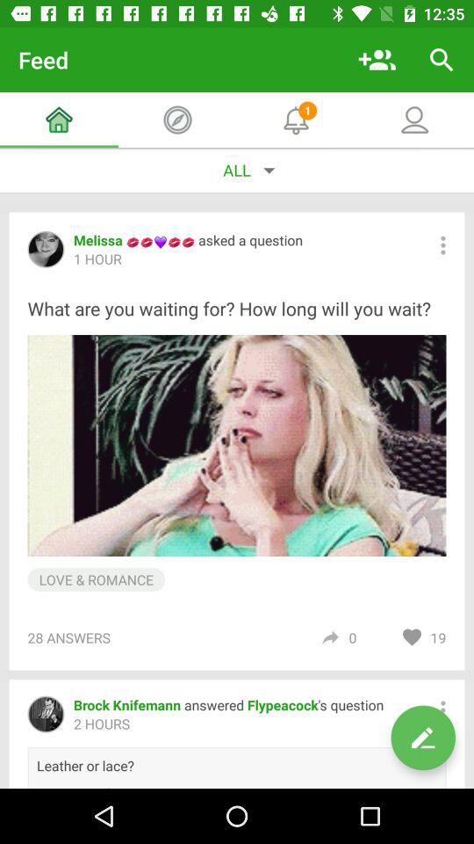 This screenshot has width=474, height=844. I want to click on expand menu, so click(442, 244).